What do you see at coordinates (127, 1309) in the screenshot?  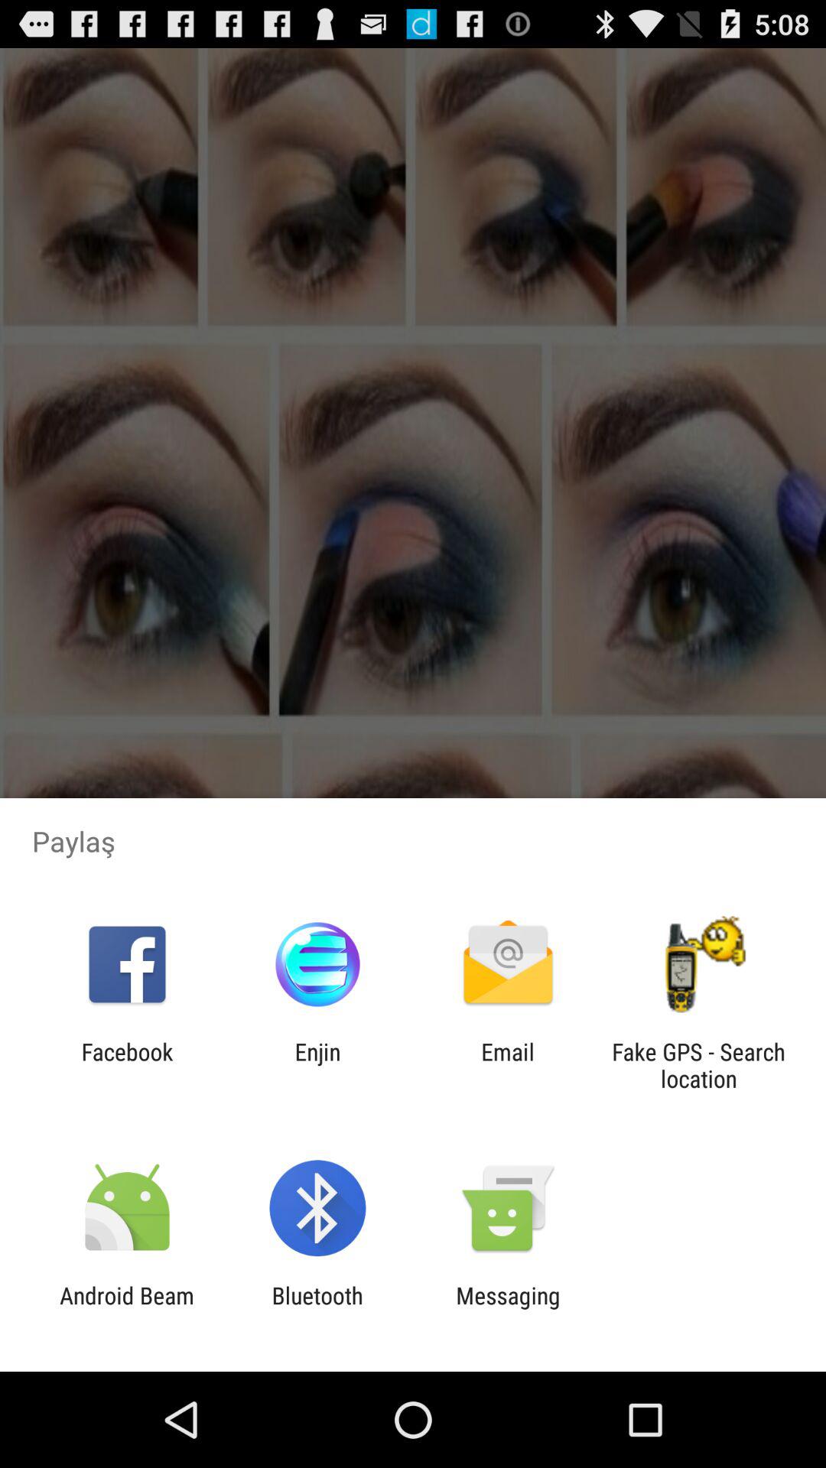 I see `open item to the left of bluetooth` at bounding box center [127, 1309].